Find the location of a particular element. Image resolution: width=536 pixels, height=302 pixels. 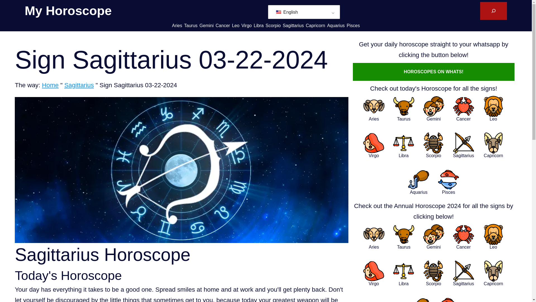

Virgo is located at coordinates (247, 25).